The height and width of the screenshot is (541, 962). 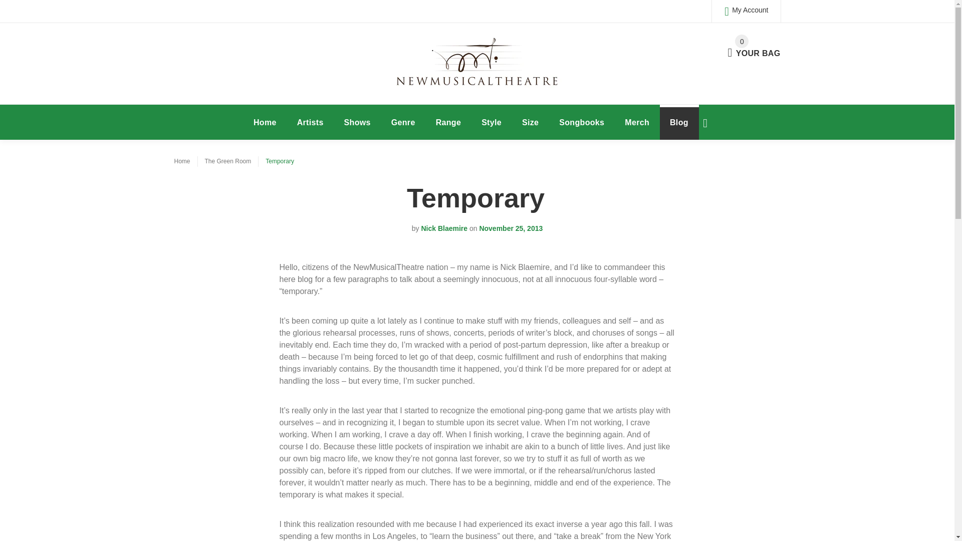 What do you see at coordinates (754, 47) in the screenshot?
I see `Blog` at bounding box center [754, 47].